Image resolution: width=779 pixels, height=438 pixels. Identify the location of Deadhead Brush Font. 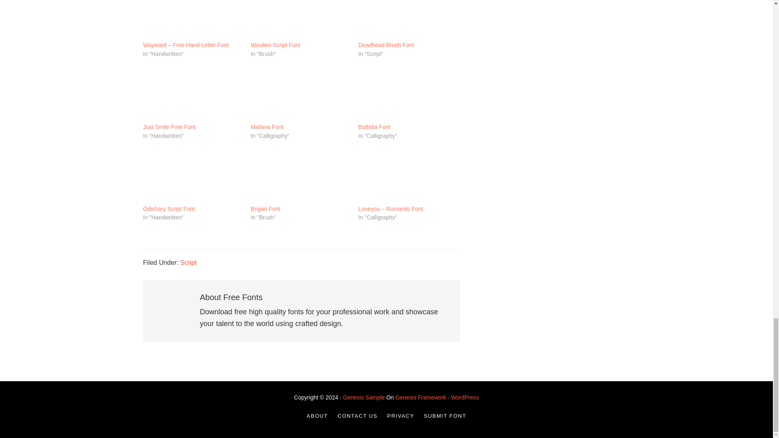
(408, 20).